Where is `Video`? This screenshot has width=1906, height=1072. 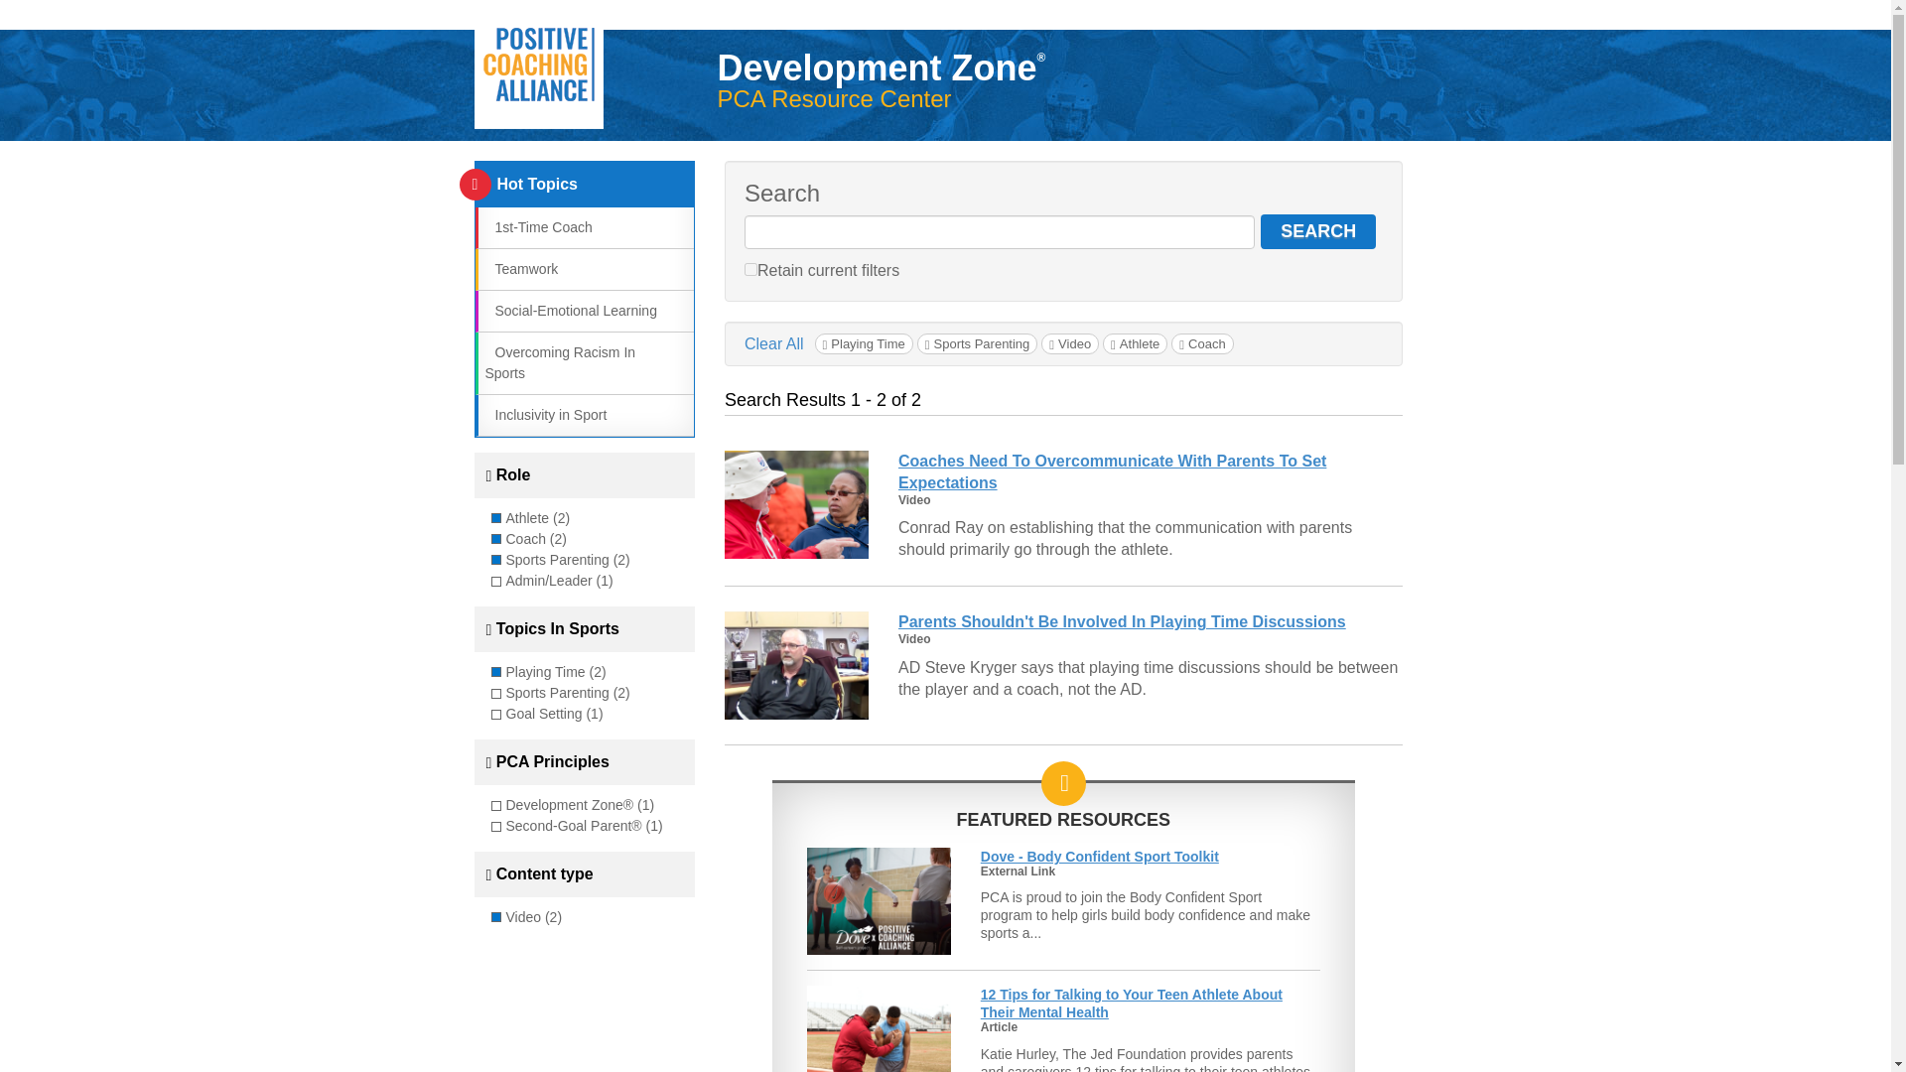
Video is located at coordinates (1070, 343).